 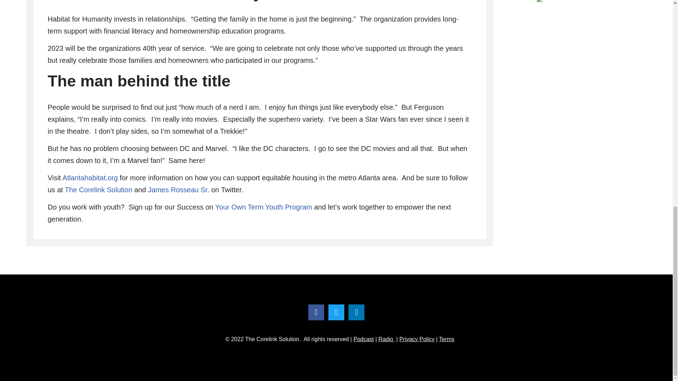 I want to click on The Corelink Solution, so click(x=99, y=190).